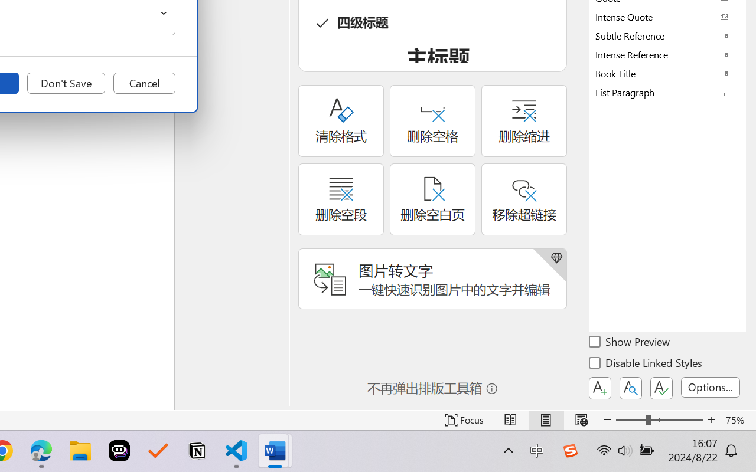  I want to click on Show Preview, so click(630, 343).